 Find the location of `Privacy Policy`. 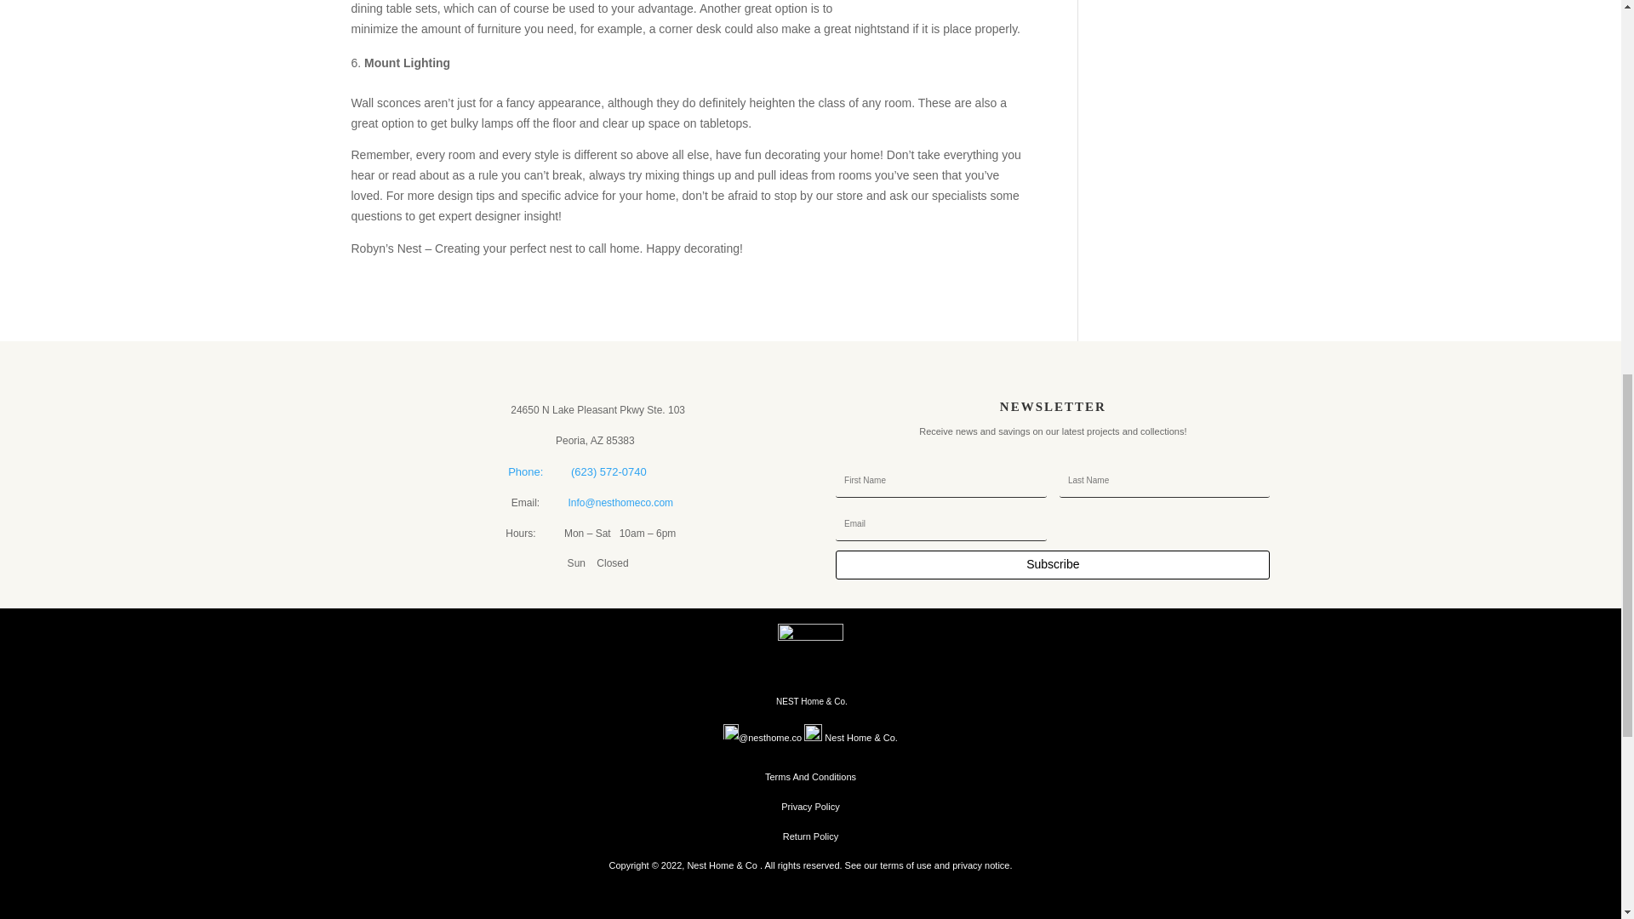

Privacy Policy is located at coordinates (810, 806).